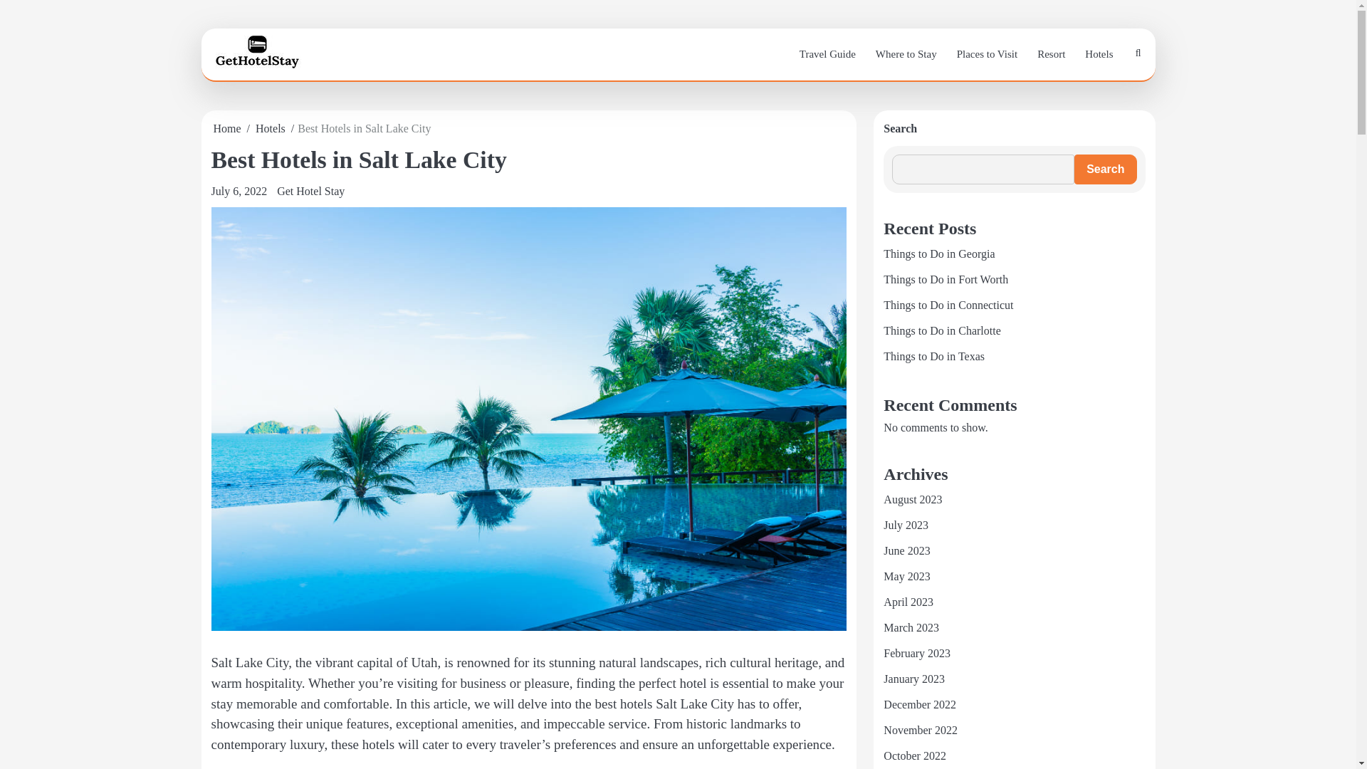 Image resolution: width=1367 pixels, height=769 pixels. I want to click on November 2022, so click(920, 730).